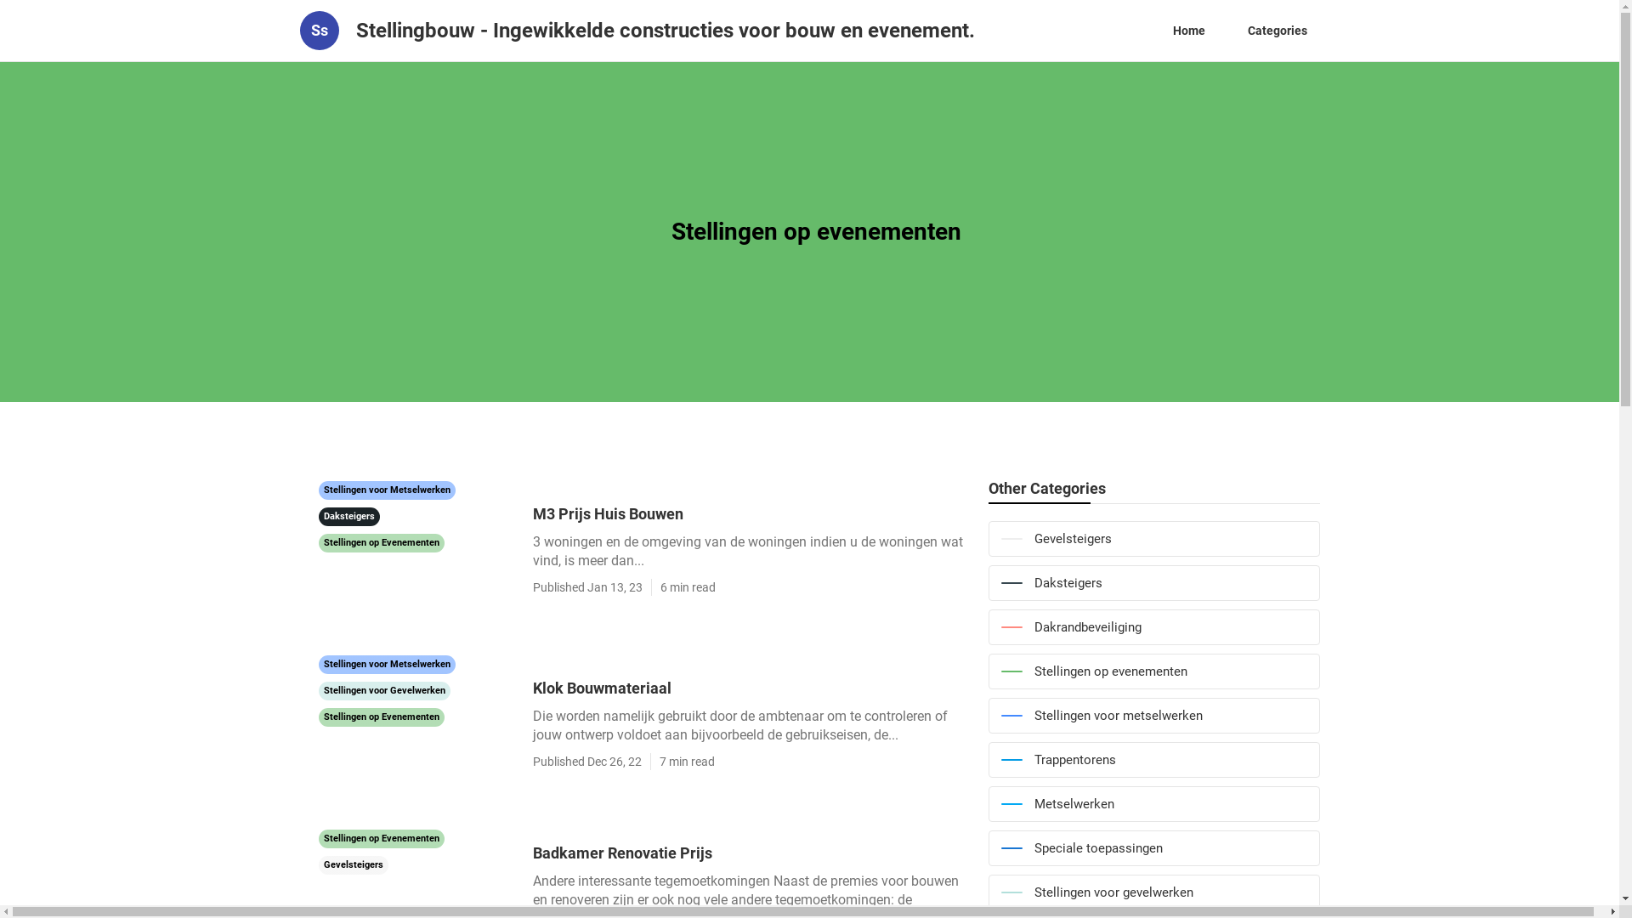  Describe the element at coordinates (1153, 627) in the screenshot. I see `Dakrandbeveiliging` at that location.